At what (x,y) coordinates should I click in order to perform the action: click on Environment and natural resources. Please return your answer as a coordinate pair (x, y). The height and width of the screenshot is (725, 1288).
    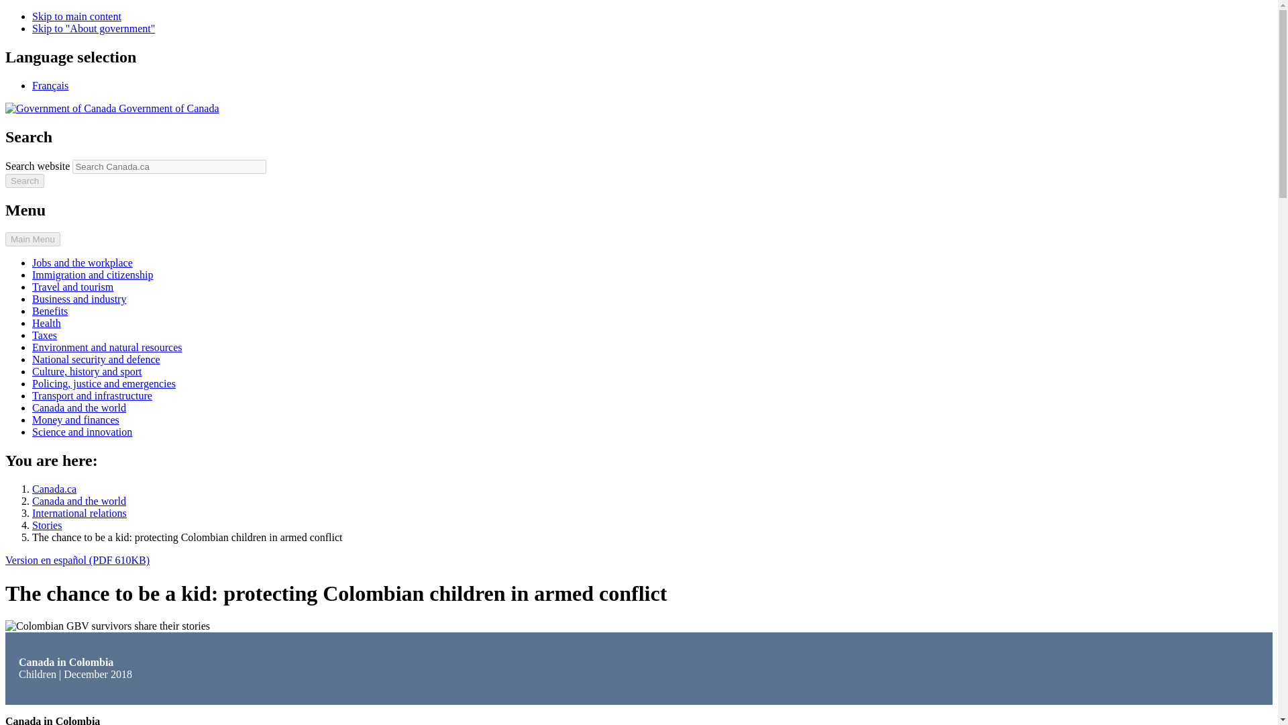
    Looking at the image, I should click on (107, 346).